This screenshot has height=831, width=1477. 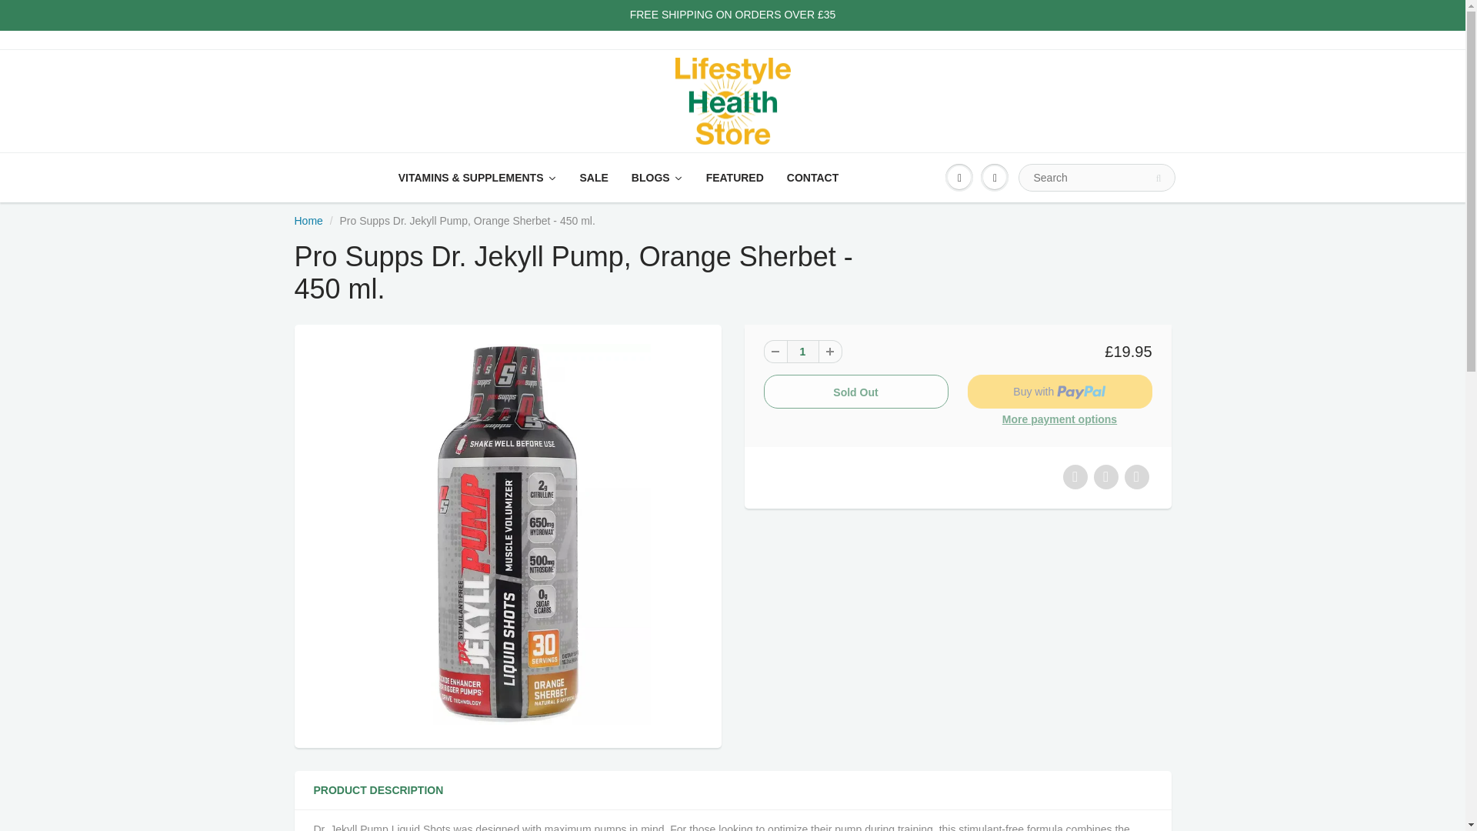 What do you see at coordinates (1059, 420) in the screenshot?
I see `More payment options` at bounding box center [1059, 420].